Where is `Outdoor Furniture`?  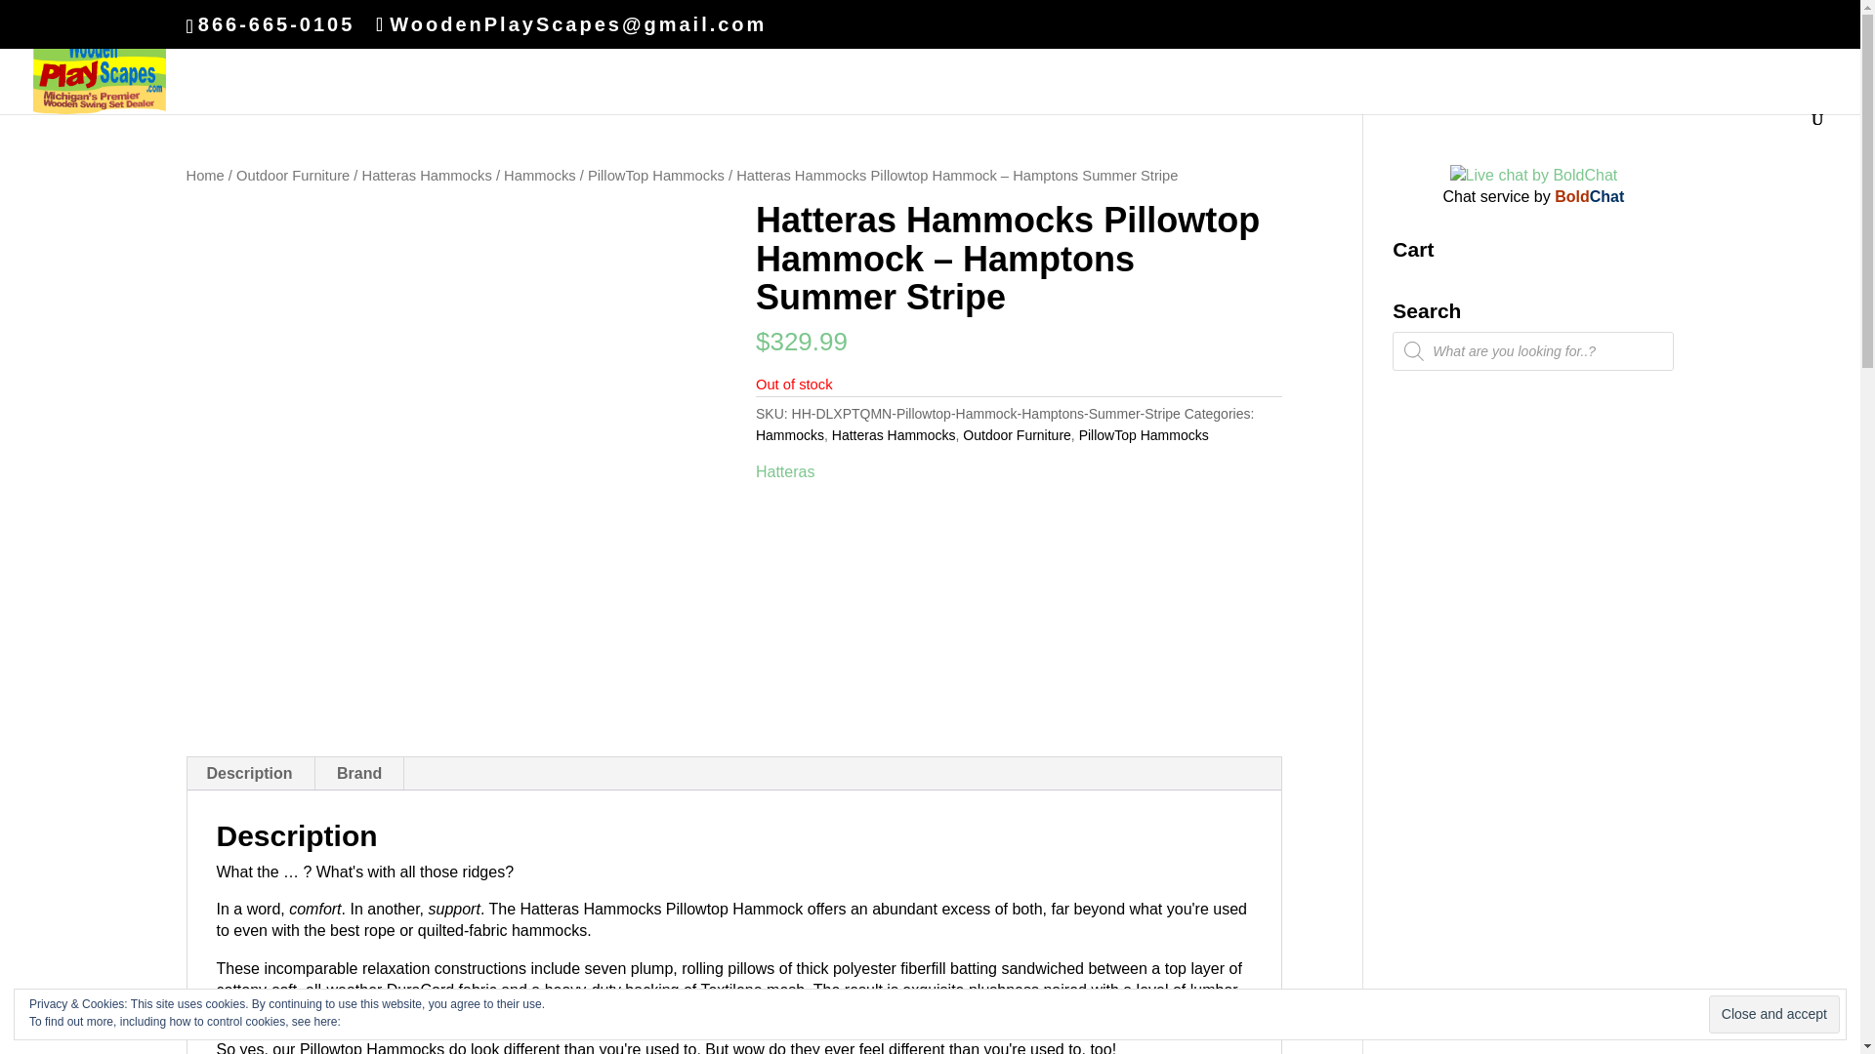 Outdoor Furniture is located at coordinates (292, 175).